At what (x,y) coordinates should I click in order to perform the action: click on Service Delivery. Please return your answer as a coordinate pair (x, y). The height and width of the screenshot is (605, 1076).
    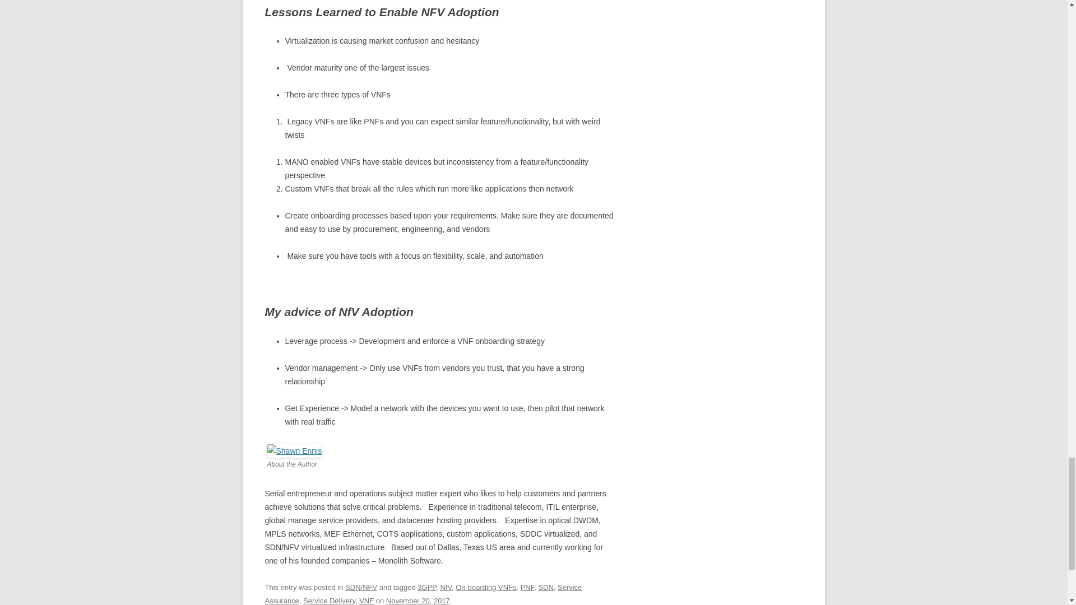
    Looking at the image, I should click on (329, 601).